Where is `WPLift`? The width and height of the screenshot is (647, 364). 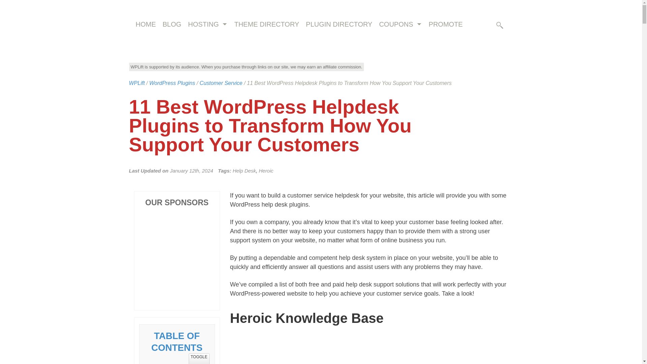
WPLift is located at coordinates (136, 83).